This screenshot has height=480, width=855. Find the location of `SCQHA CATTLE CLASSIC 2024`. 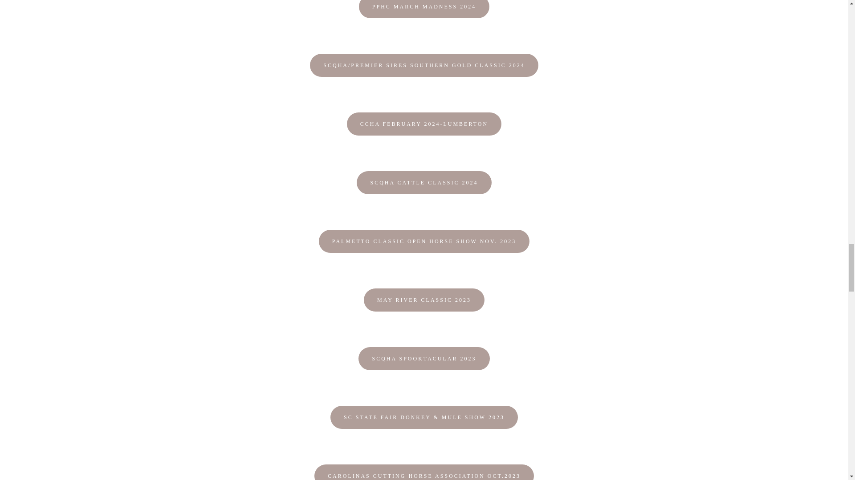

SCQHA CATTLE CLASSIC 2024 is located at coordinates (423, 182).